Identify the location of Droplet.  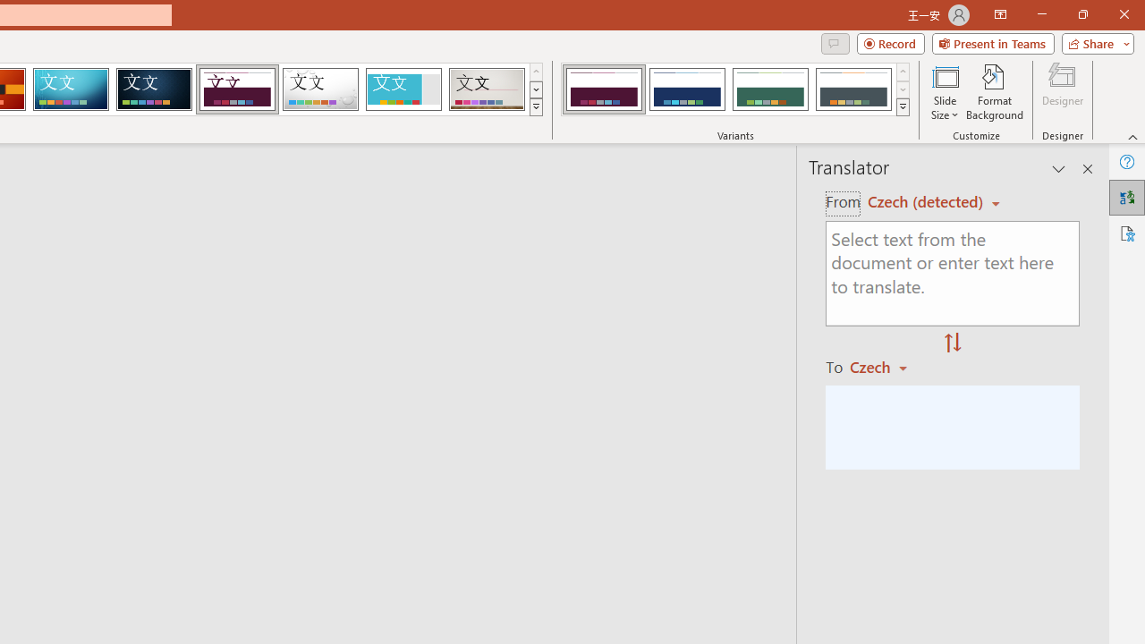
(320, 89).